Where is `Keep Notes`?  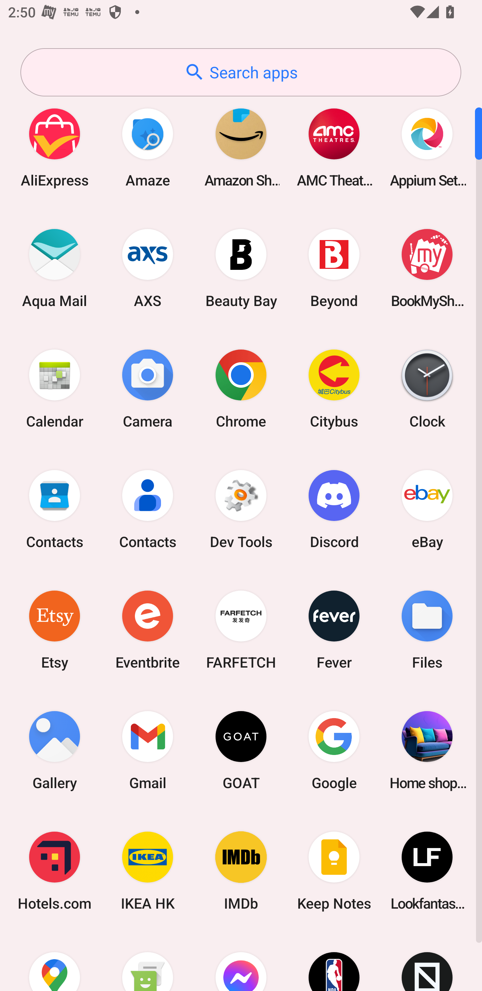
Keep Notes is located at coordinates (334, 871).